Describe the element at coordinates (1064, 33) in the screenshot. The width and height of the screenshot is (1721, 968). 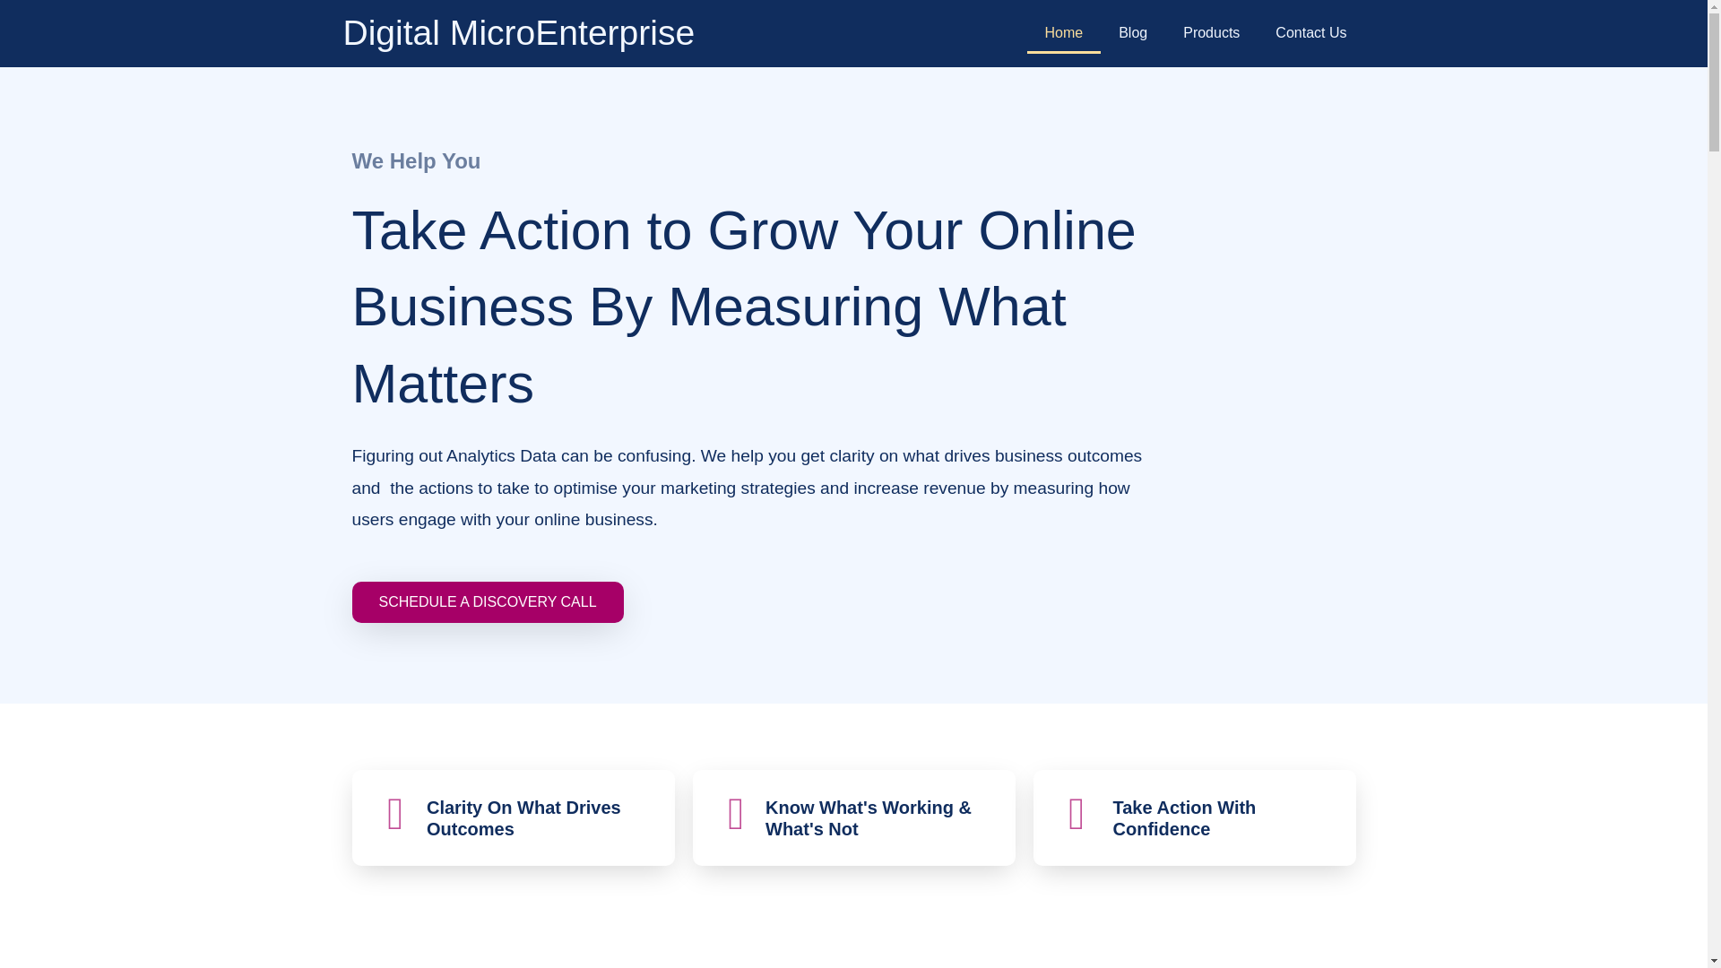
I see `Home` at that location.